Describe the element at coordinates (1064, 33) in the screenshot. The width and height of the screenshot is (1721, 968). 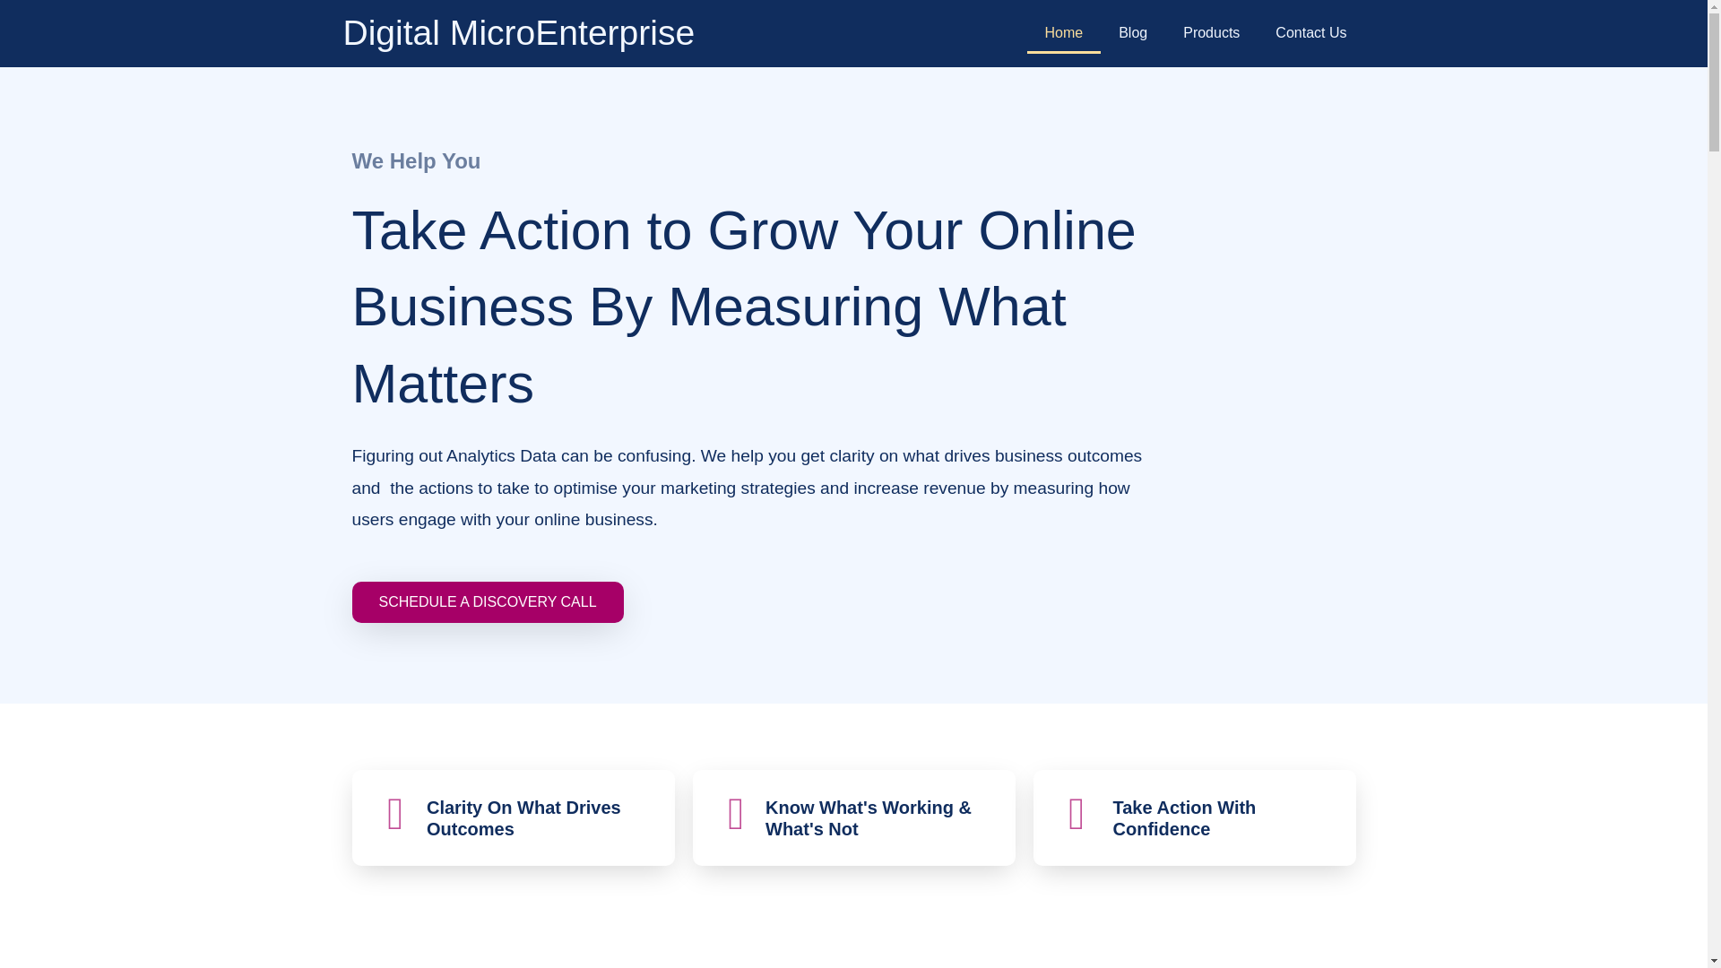
I see `Home` at that location.